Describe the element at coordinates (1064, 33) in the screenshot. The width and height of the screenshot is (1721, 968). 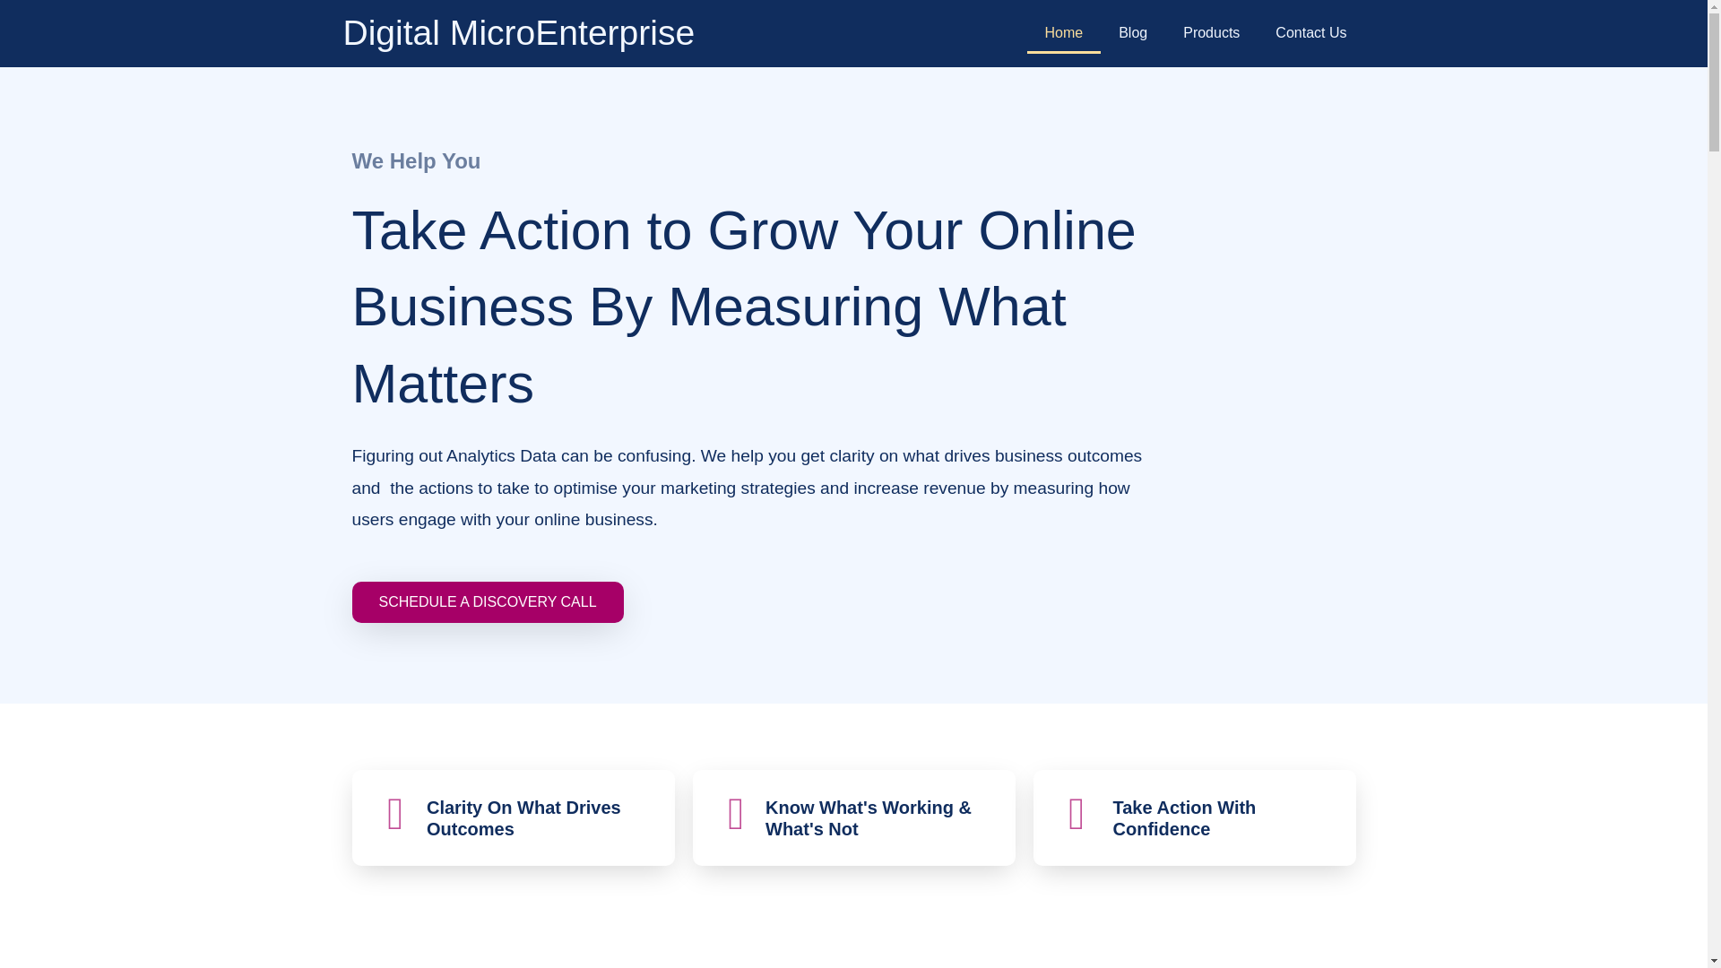
I see `Home` at that location.